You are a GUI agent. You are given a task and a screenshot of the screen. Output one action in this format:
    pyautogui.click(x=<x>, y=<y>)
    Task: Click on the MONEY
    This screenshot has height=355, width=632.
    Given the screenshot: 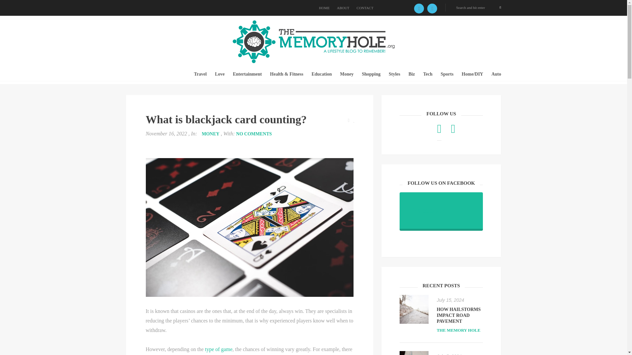 What is the action you would take?
    pyautogui.click(x=210, y=133)
    